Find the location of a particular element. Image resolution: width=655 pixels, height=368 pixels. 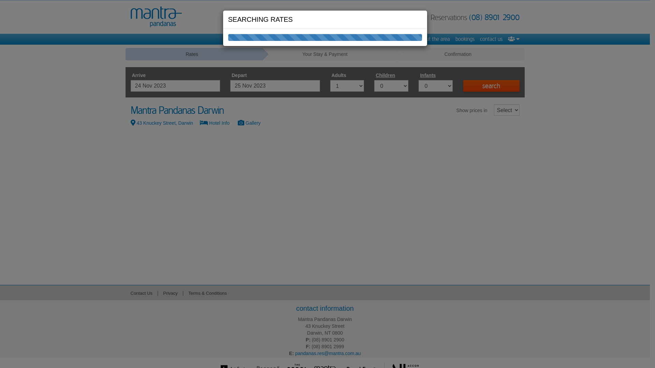

rooms is located at coordinates (329, 39).